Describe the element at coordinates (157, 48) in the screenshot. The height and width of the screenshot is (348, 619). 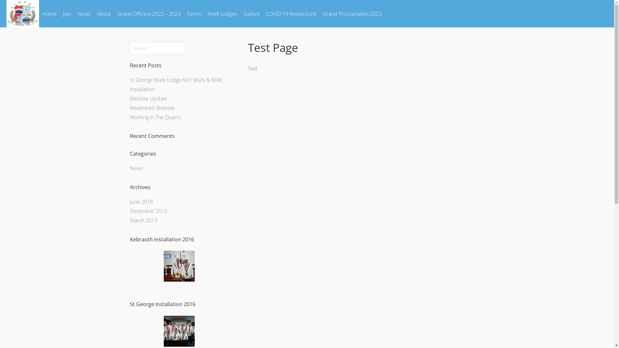
I see `Search for:` at that location.